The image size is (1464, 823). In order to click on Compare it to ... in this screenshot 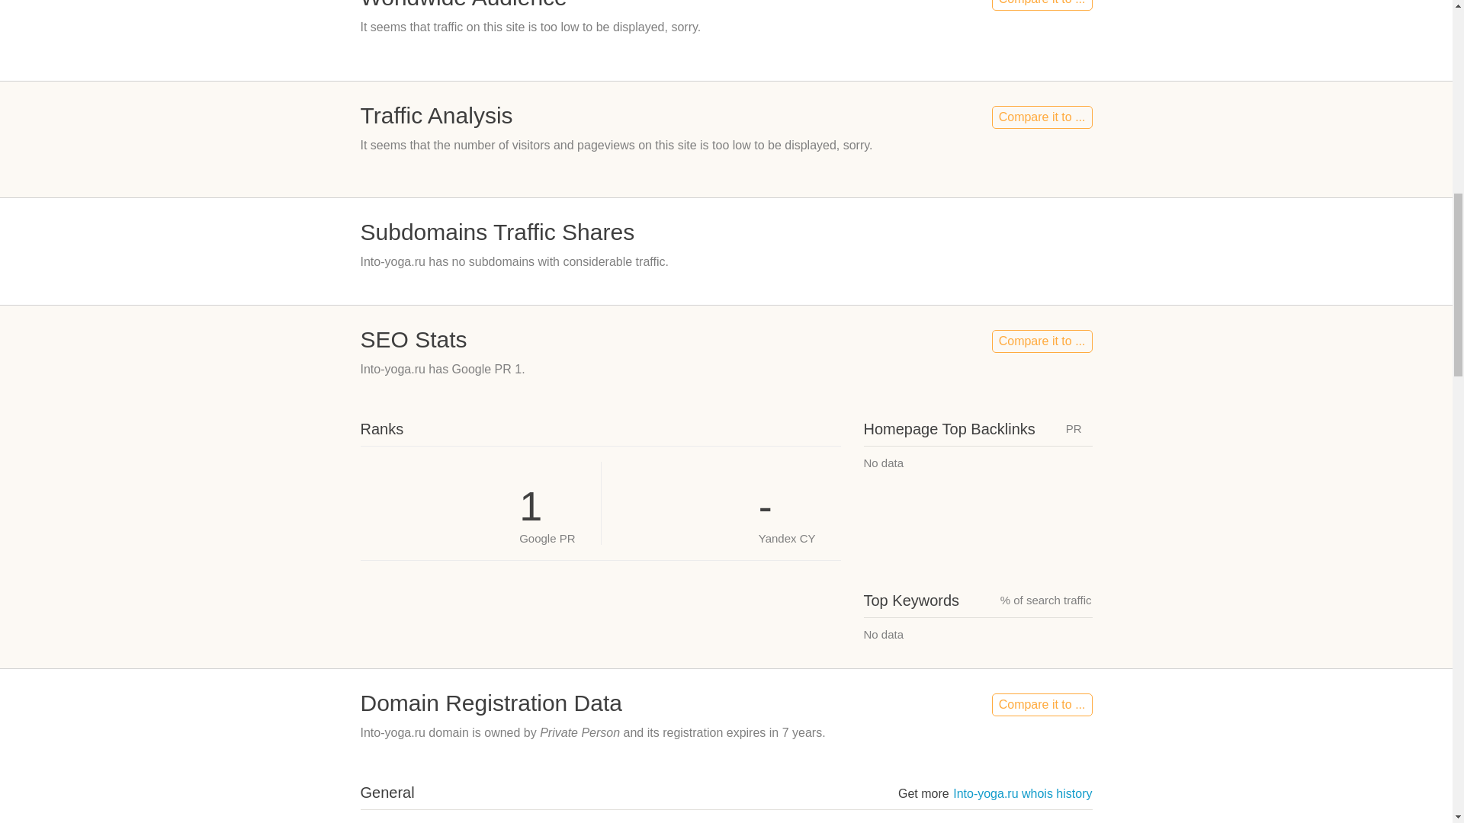, I will do `click(1042, 5)`.